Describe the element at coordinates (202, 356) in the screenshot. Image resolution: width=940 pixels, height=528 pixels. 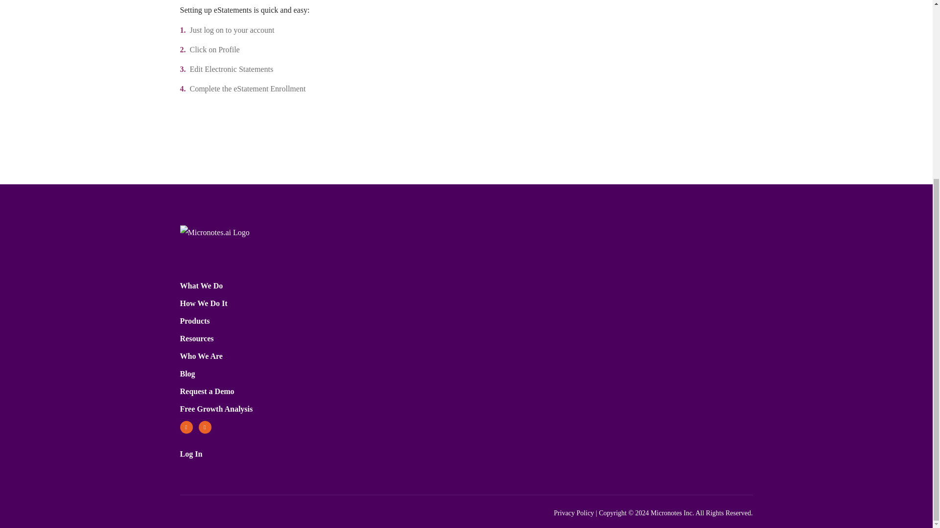
I see `Who We Are` at that location.